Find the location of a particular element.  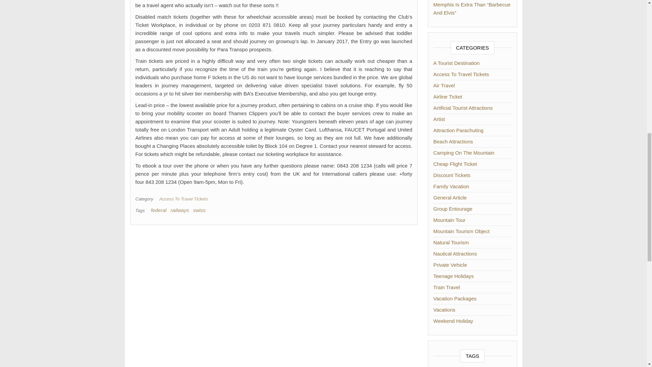

railways is located at coordinates (179, 210).